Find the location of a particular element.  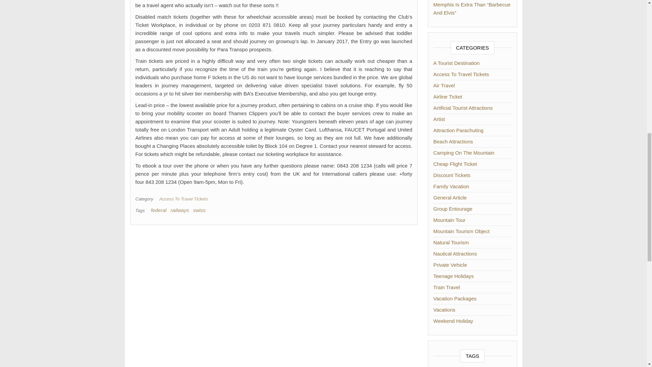

railways is located at coordinates (179, 210).